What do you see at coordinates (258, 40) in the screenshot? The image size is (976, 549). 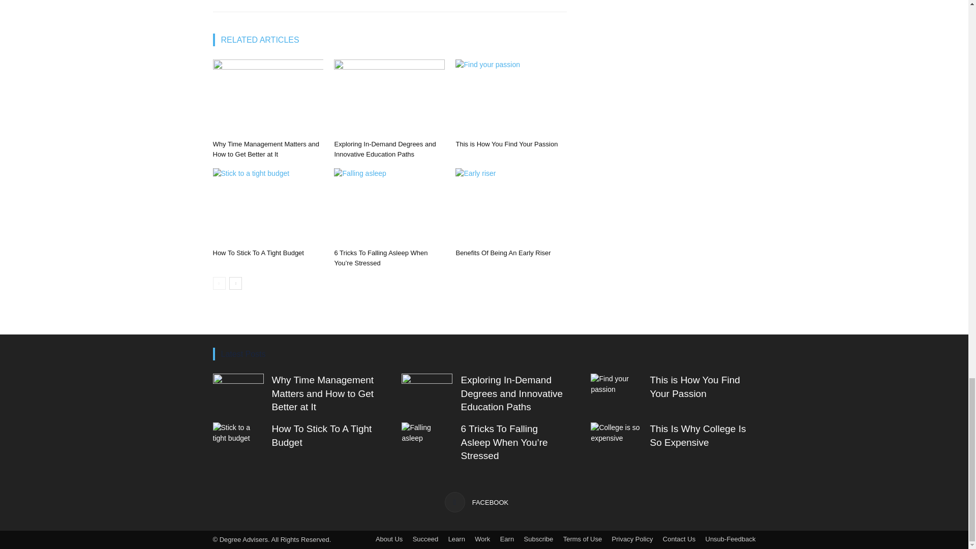 I see `RELATED ARTICLES` at bounding box center [258, 40].